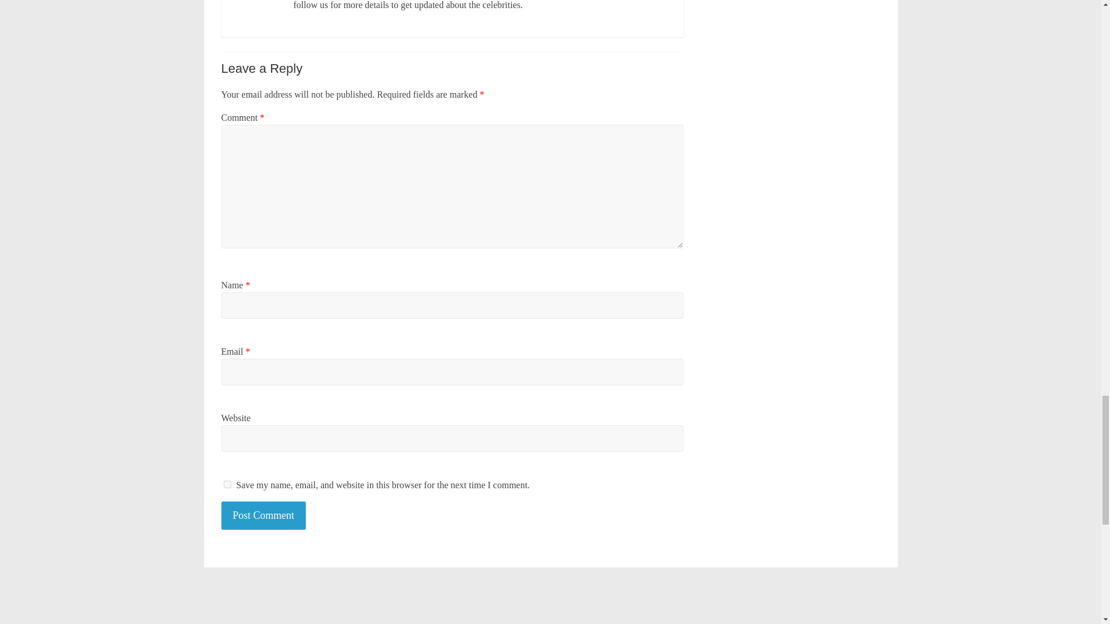 This screenshot has width=1110, height=624. Describe the element at coordinates (227, 484) in the screenshot. I see `yes` at that location.